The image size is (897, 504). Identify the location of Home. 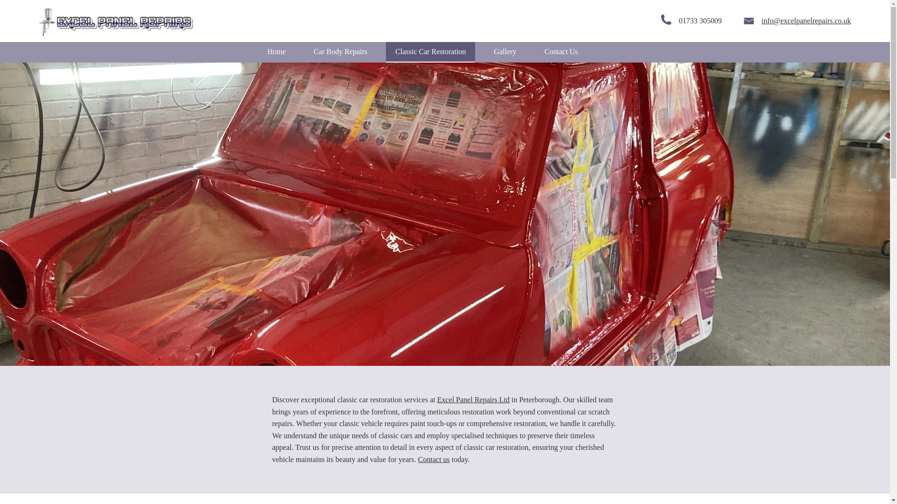
(277, 52).